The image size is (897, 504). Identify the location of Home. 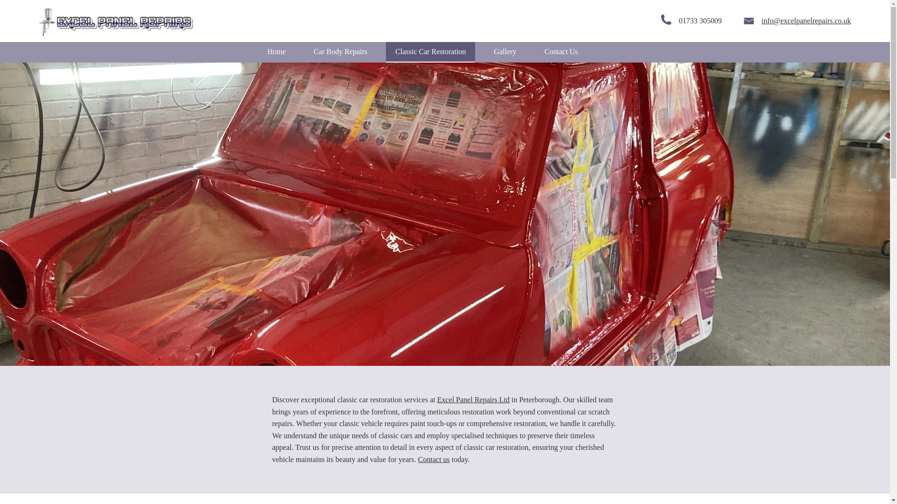
(277, 52).